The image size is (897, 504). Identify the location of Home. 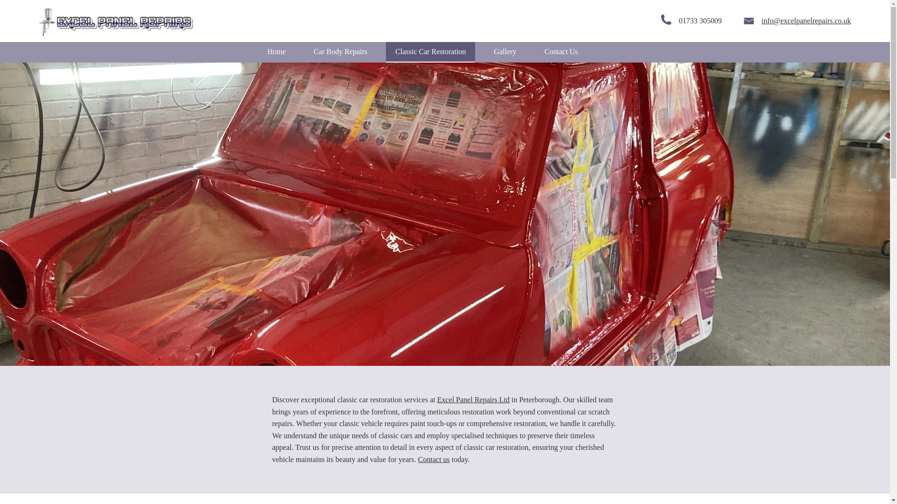
(277, 52).